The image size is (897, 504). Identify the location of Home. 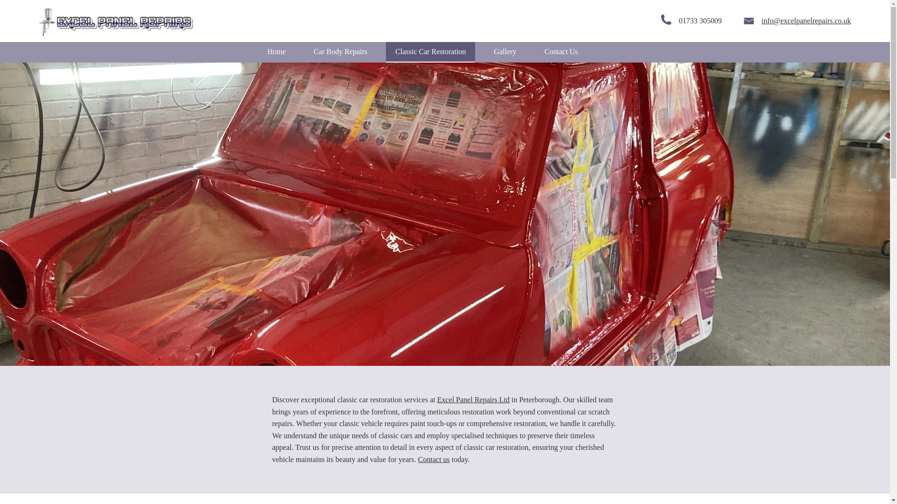
(277, 52).